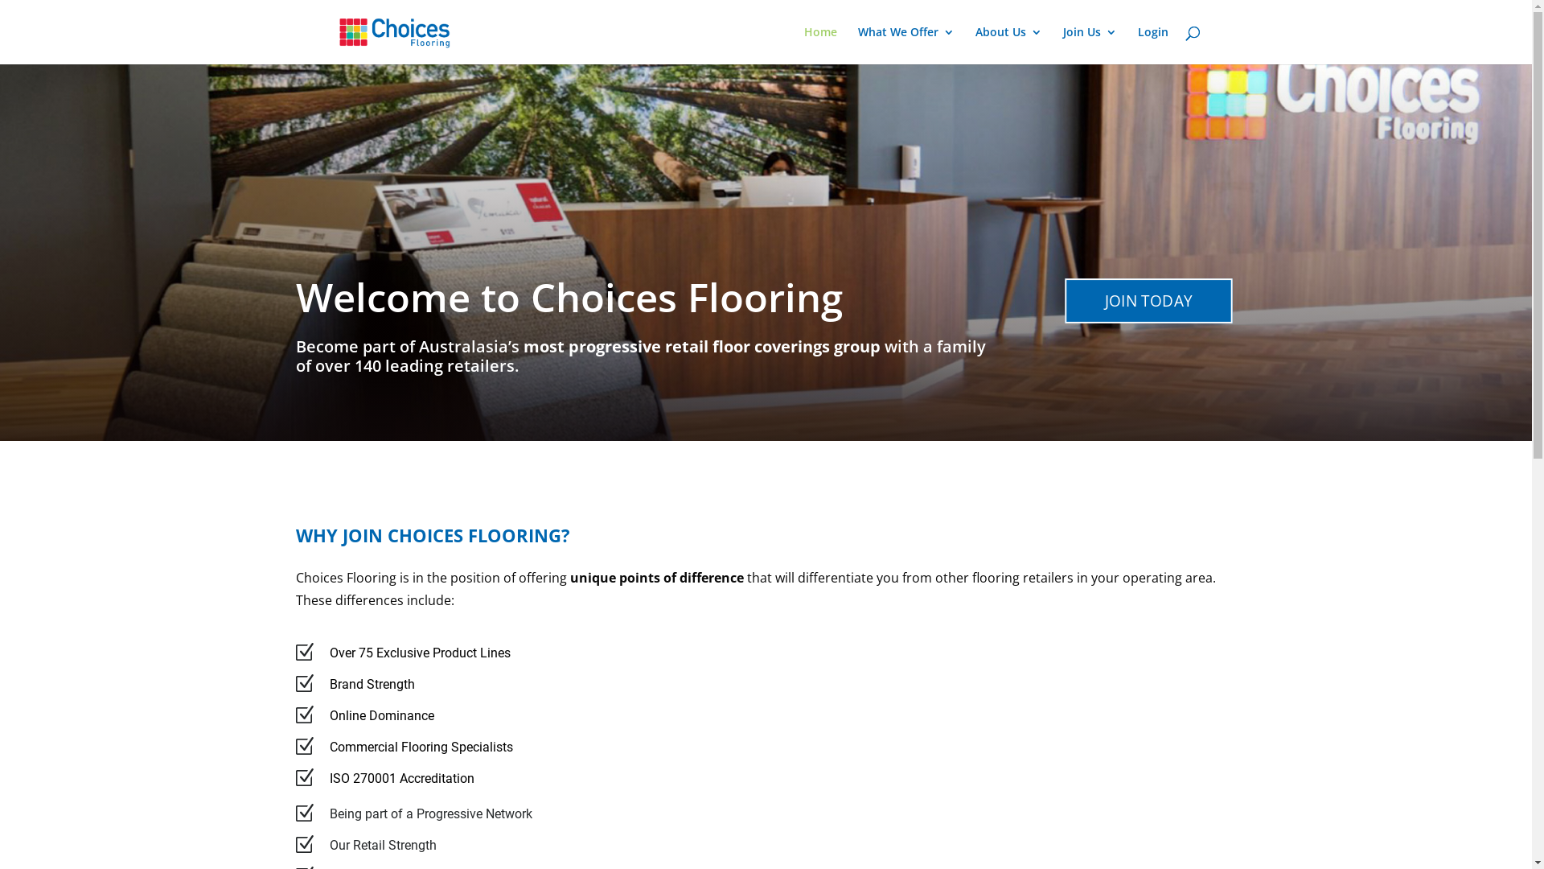 The height and width of the screenshot is (869, 1544). I want to click on Home, so click(820, 45).